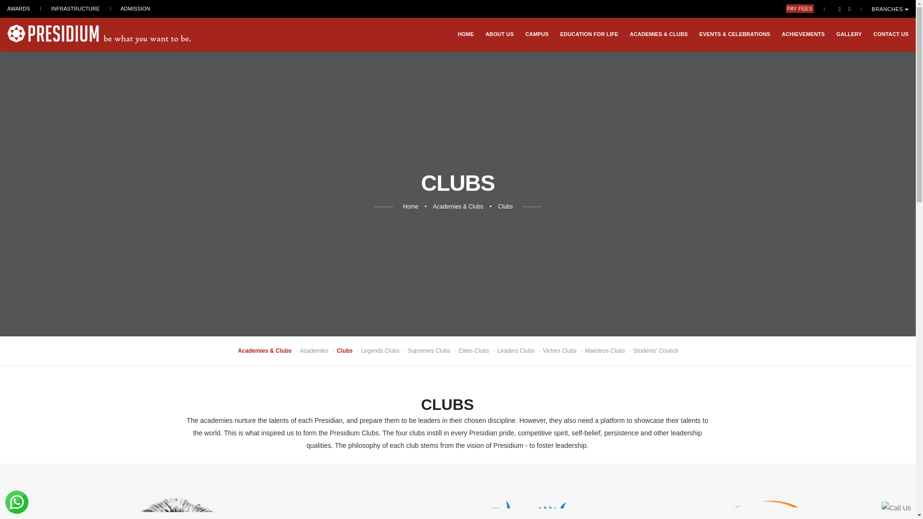 Image resolution: width=923 pixels, height=519 pixels. I want to click on Facebook, so click(839, 8).